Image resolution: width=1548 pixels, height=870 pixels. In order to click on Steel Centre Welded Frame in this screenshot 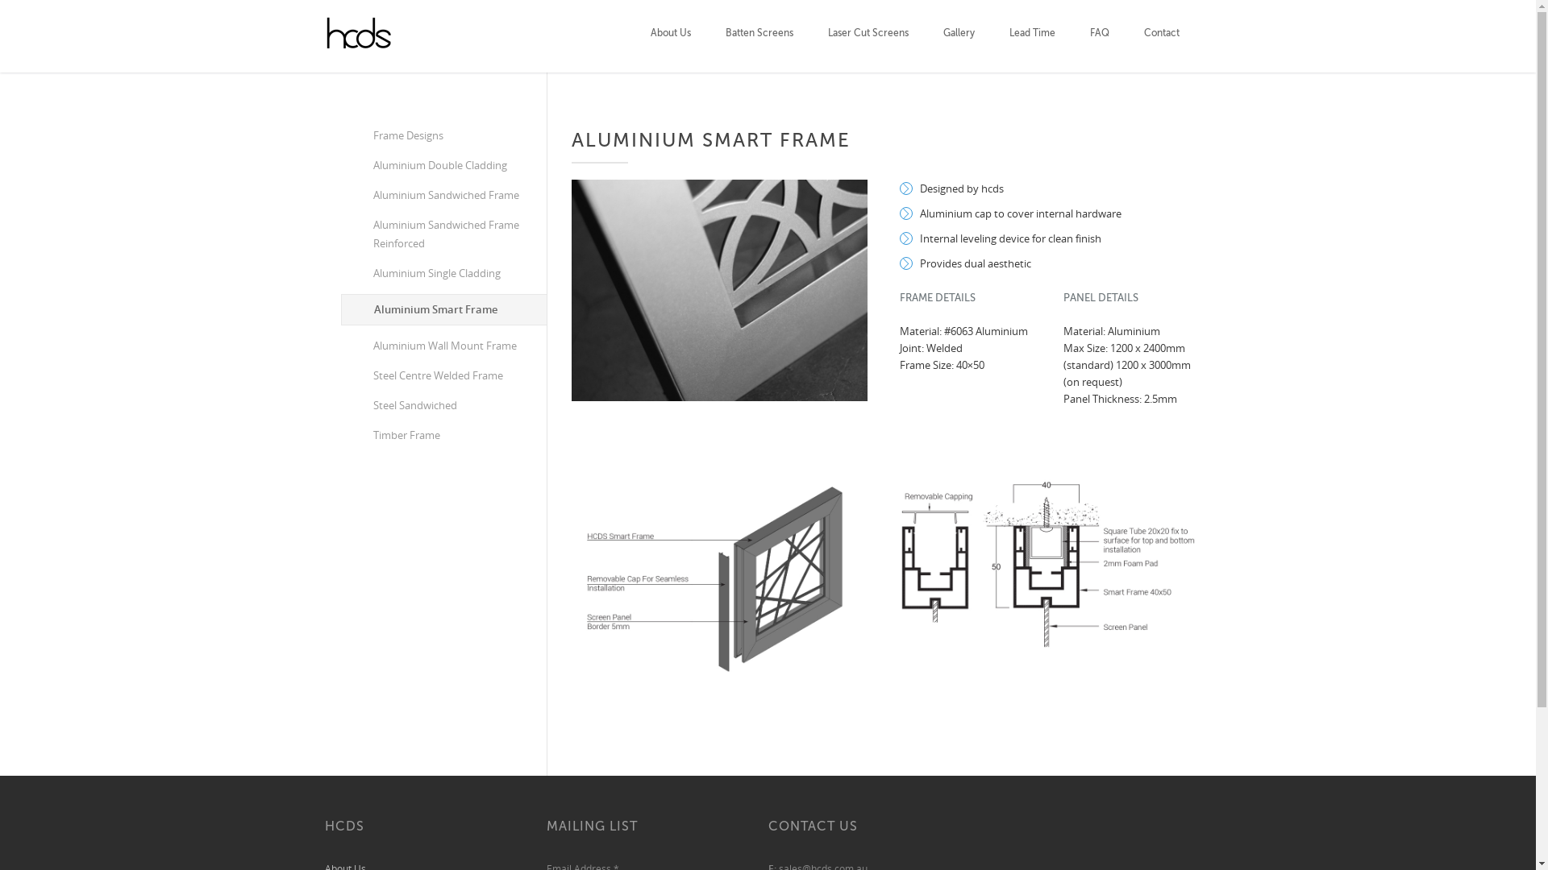, I will do `click(443, 375)`.